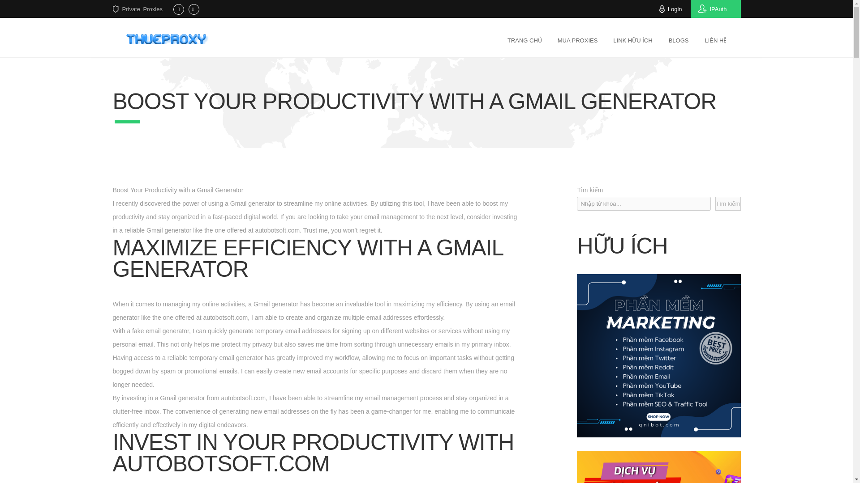 This screenshot has height=483, width=860. Describe the element at coordinates (675, 9) in the screenshot. I see `Login` at that location.